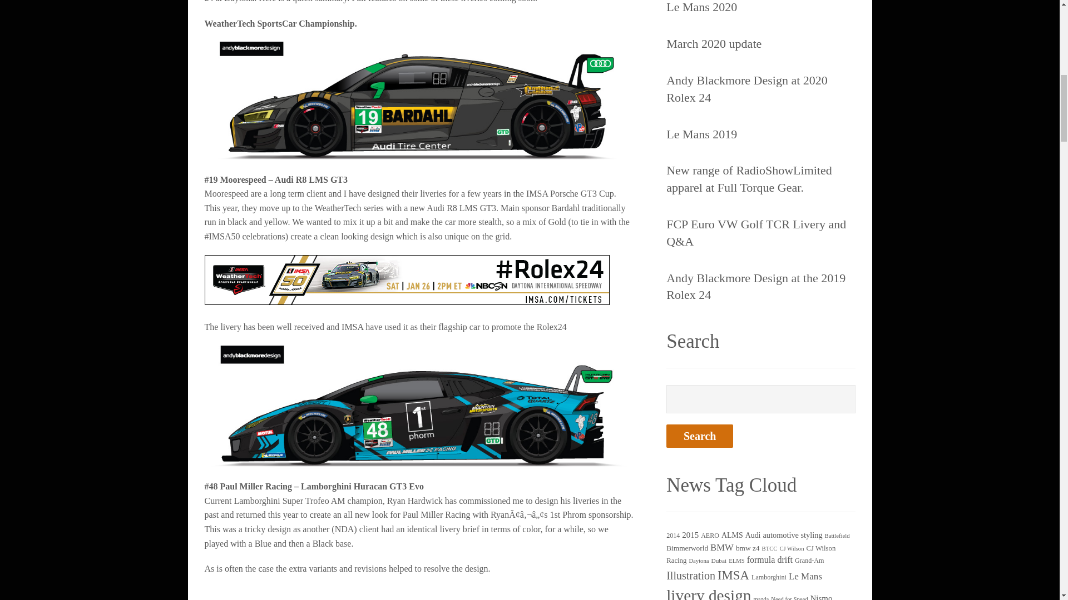  Describe the element at coordinates (701, 134) in the screenshot. I see `Le Mans 2019` at that location.